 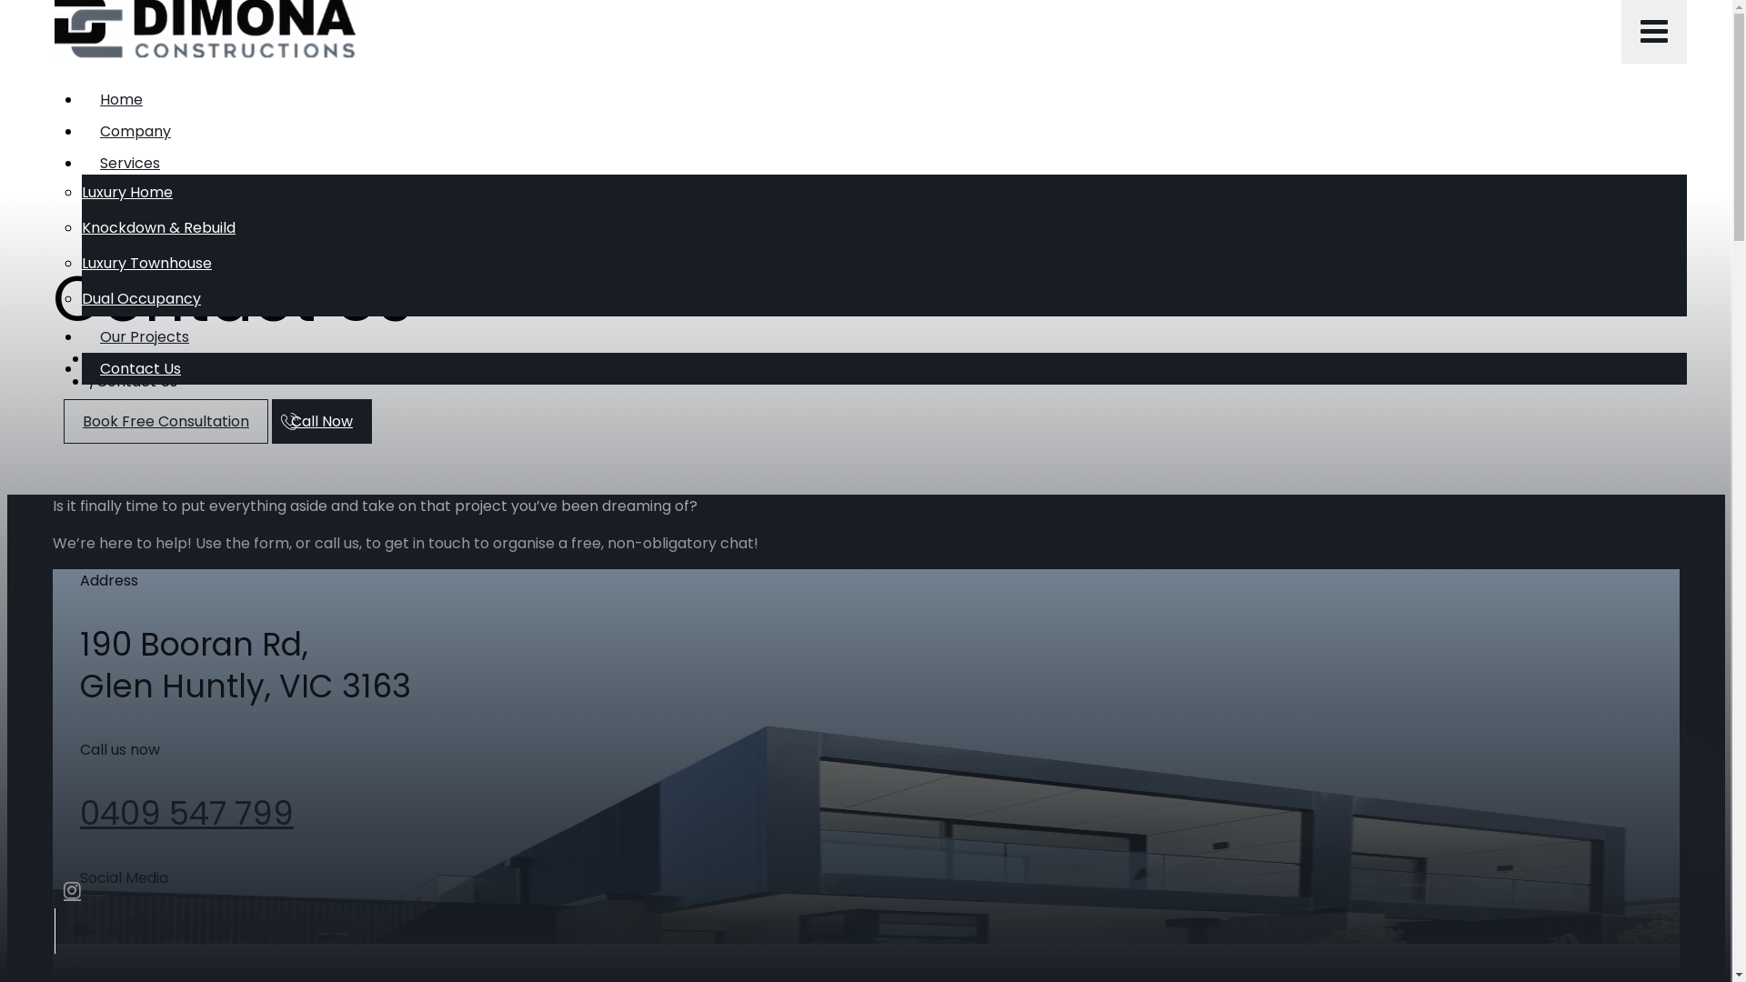 What do you see at coordinates (135, 131) in the screenshot?
I see `Company` at bounding box center [135, 131].